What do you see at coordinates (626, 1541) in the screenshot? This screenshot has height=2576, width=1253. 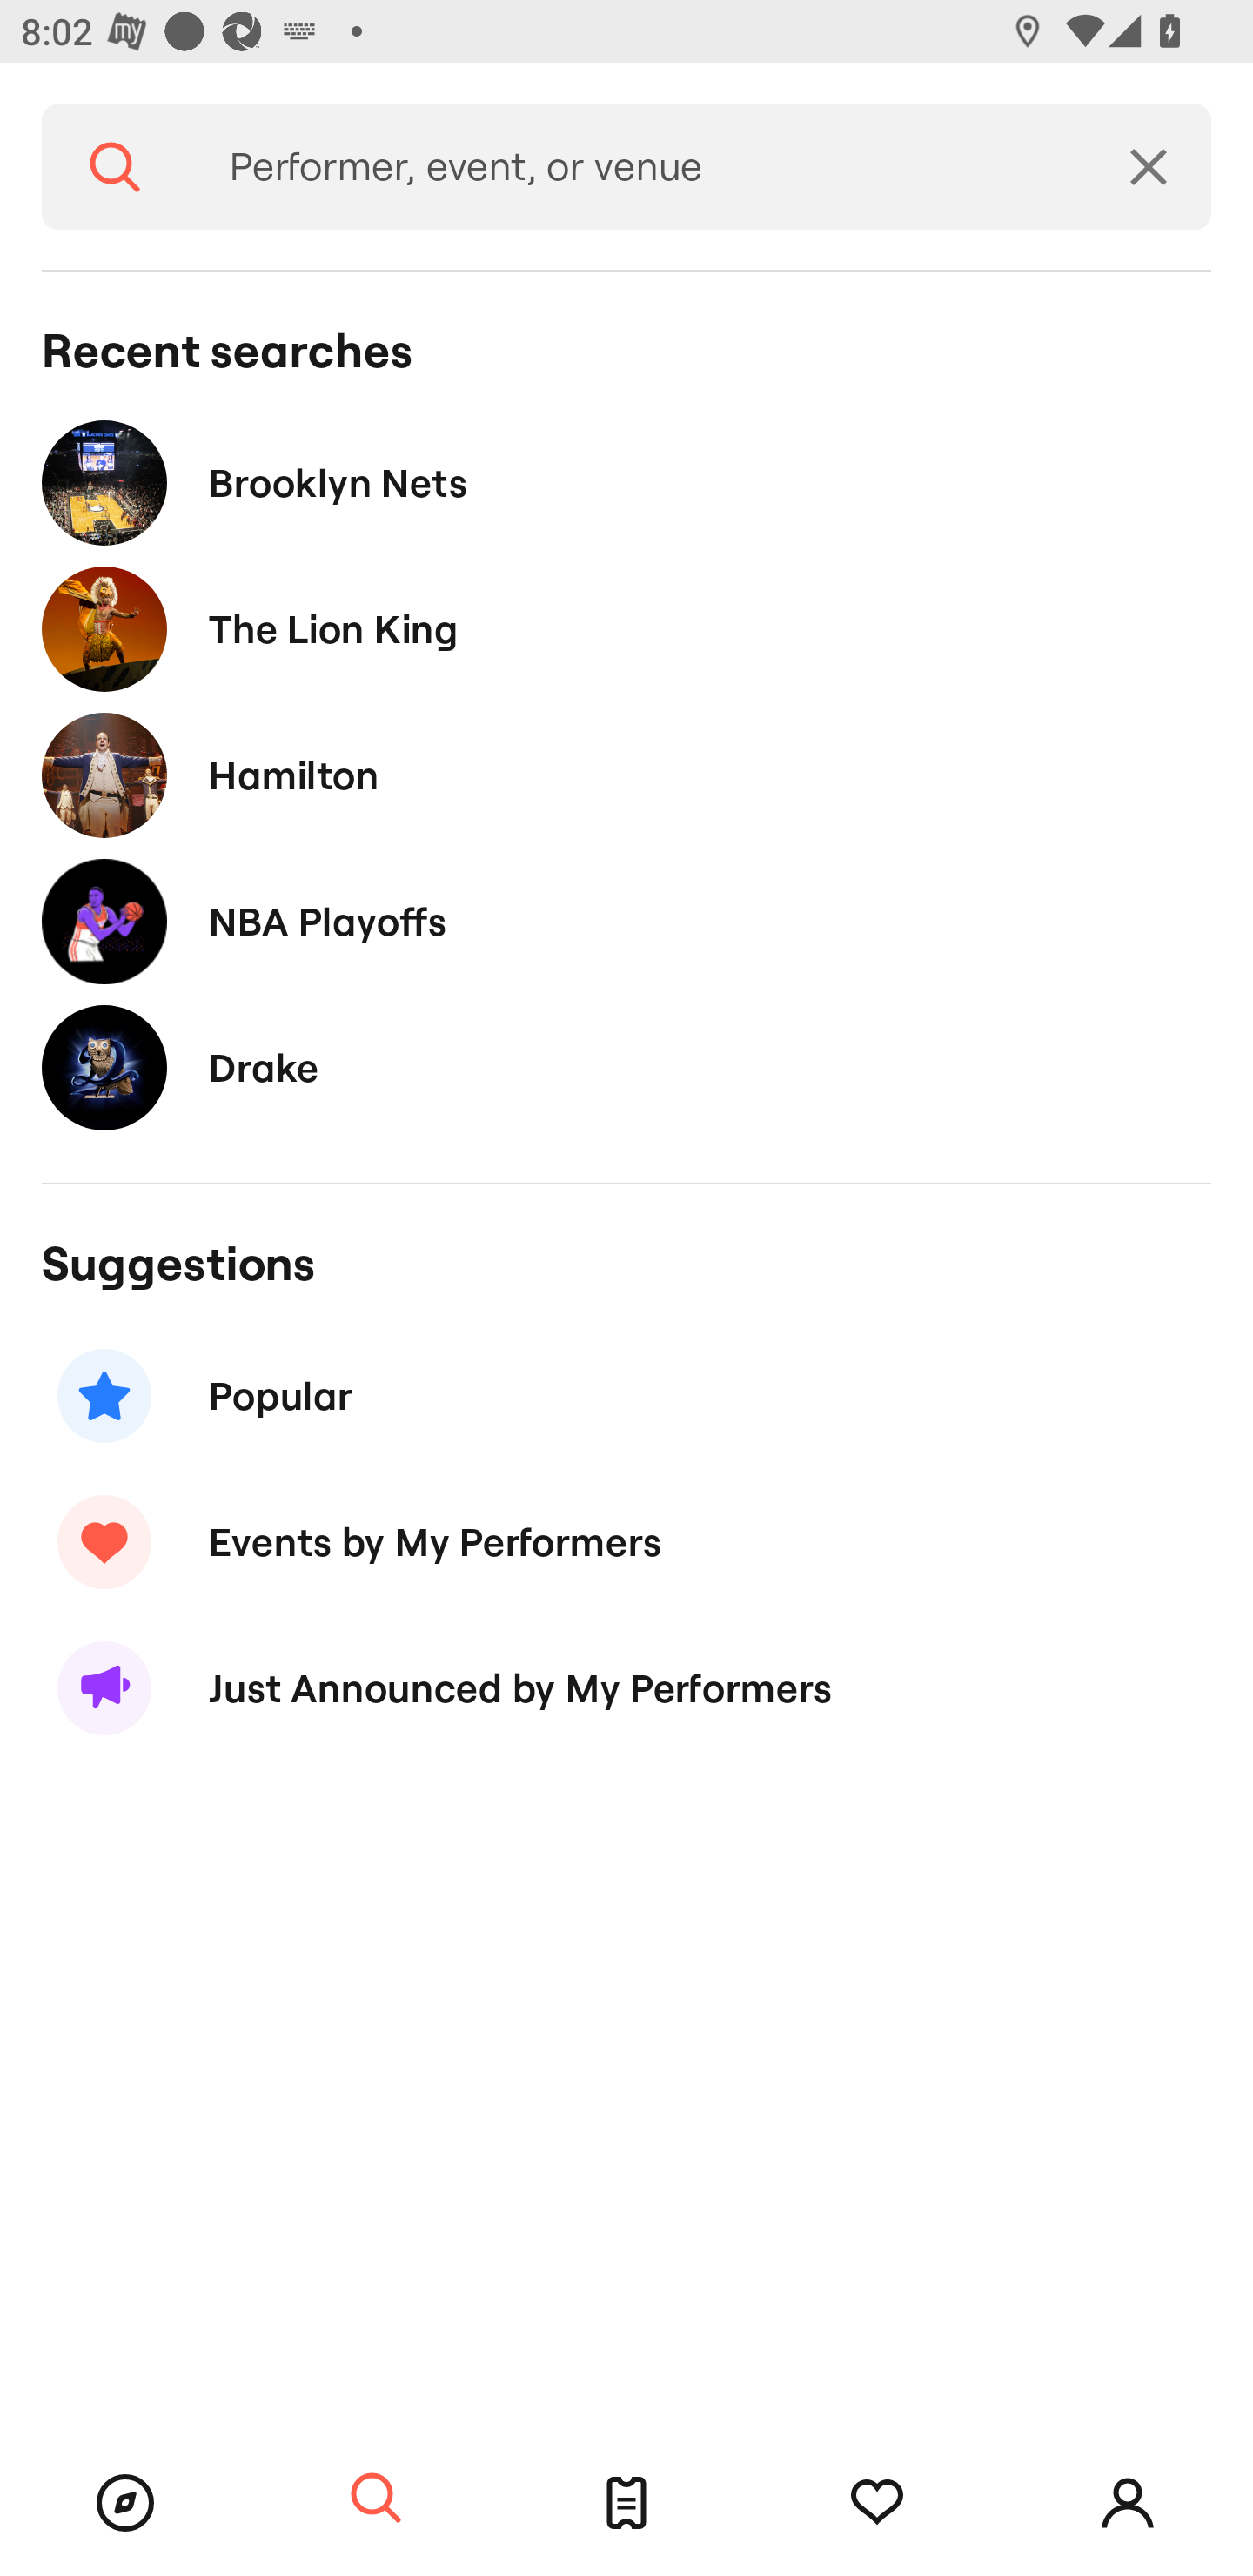 I see `Events by My Performers` at bounding box center [626, 1541].